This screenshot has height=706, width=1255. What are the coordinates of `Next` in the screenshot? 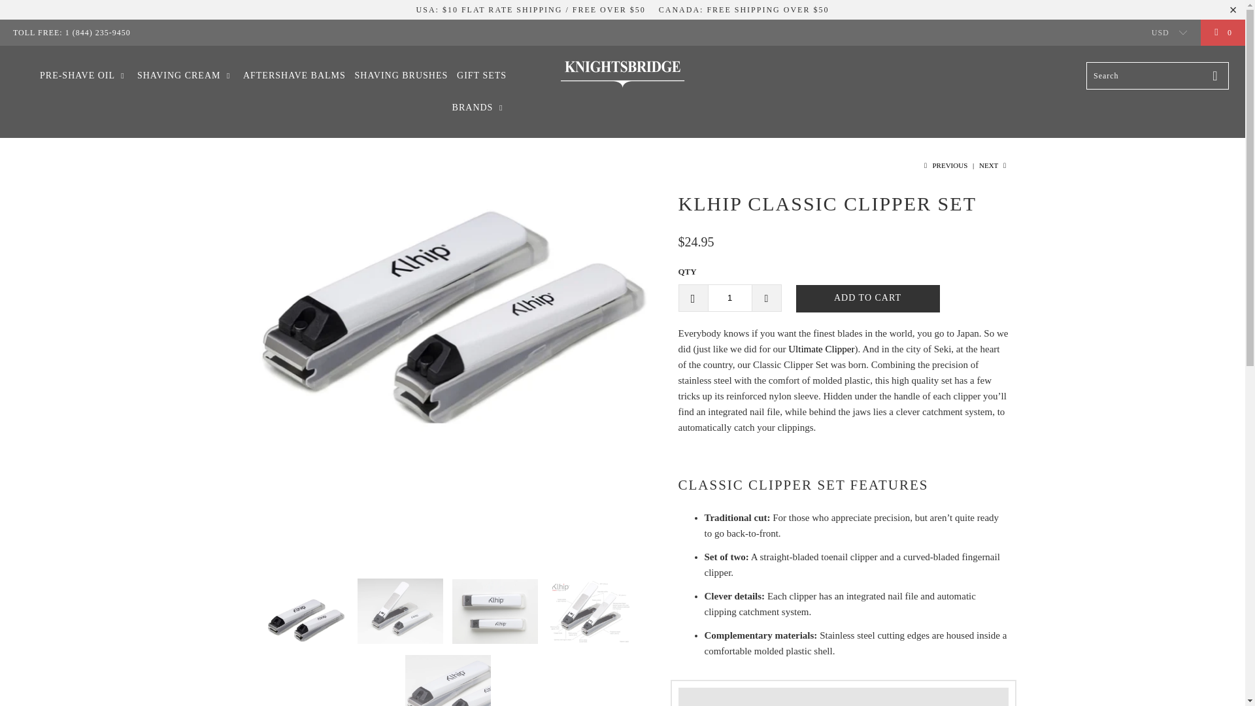 It's located at (994, 165).